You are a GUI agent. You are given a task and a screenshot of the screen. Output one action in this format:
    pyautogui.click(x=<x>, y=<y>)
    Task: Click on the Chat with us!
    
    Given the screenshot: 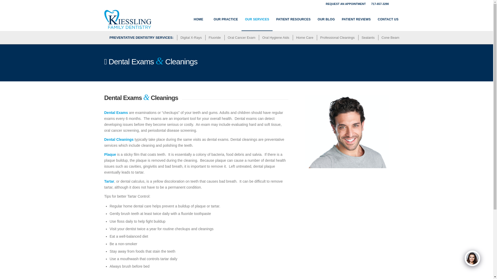 What is the action you would take?
    pyautogui.click(x=472, y=262)
    